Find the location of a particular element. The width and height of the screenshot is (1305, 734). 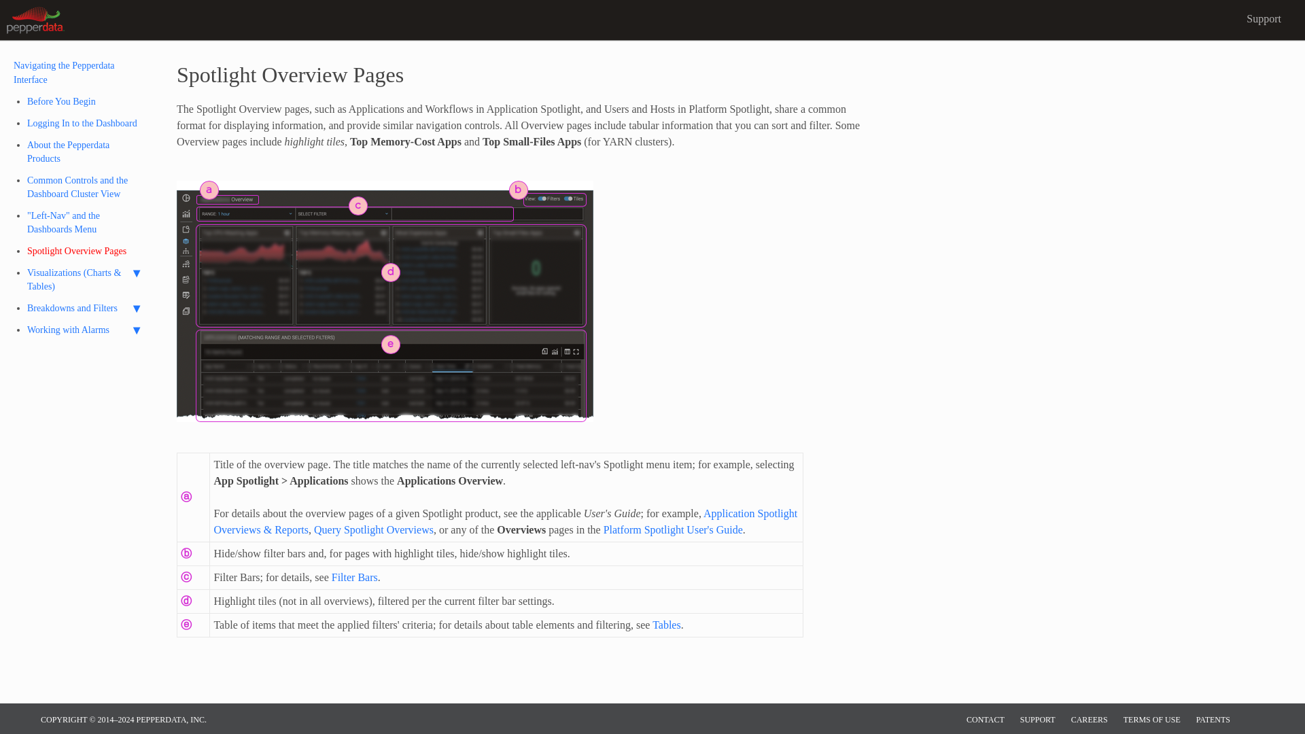

PATENTS is located at coordinates (1213, 719).